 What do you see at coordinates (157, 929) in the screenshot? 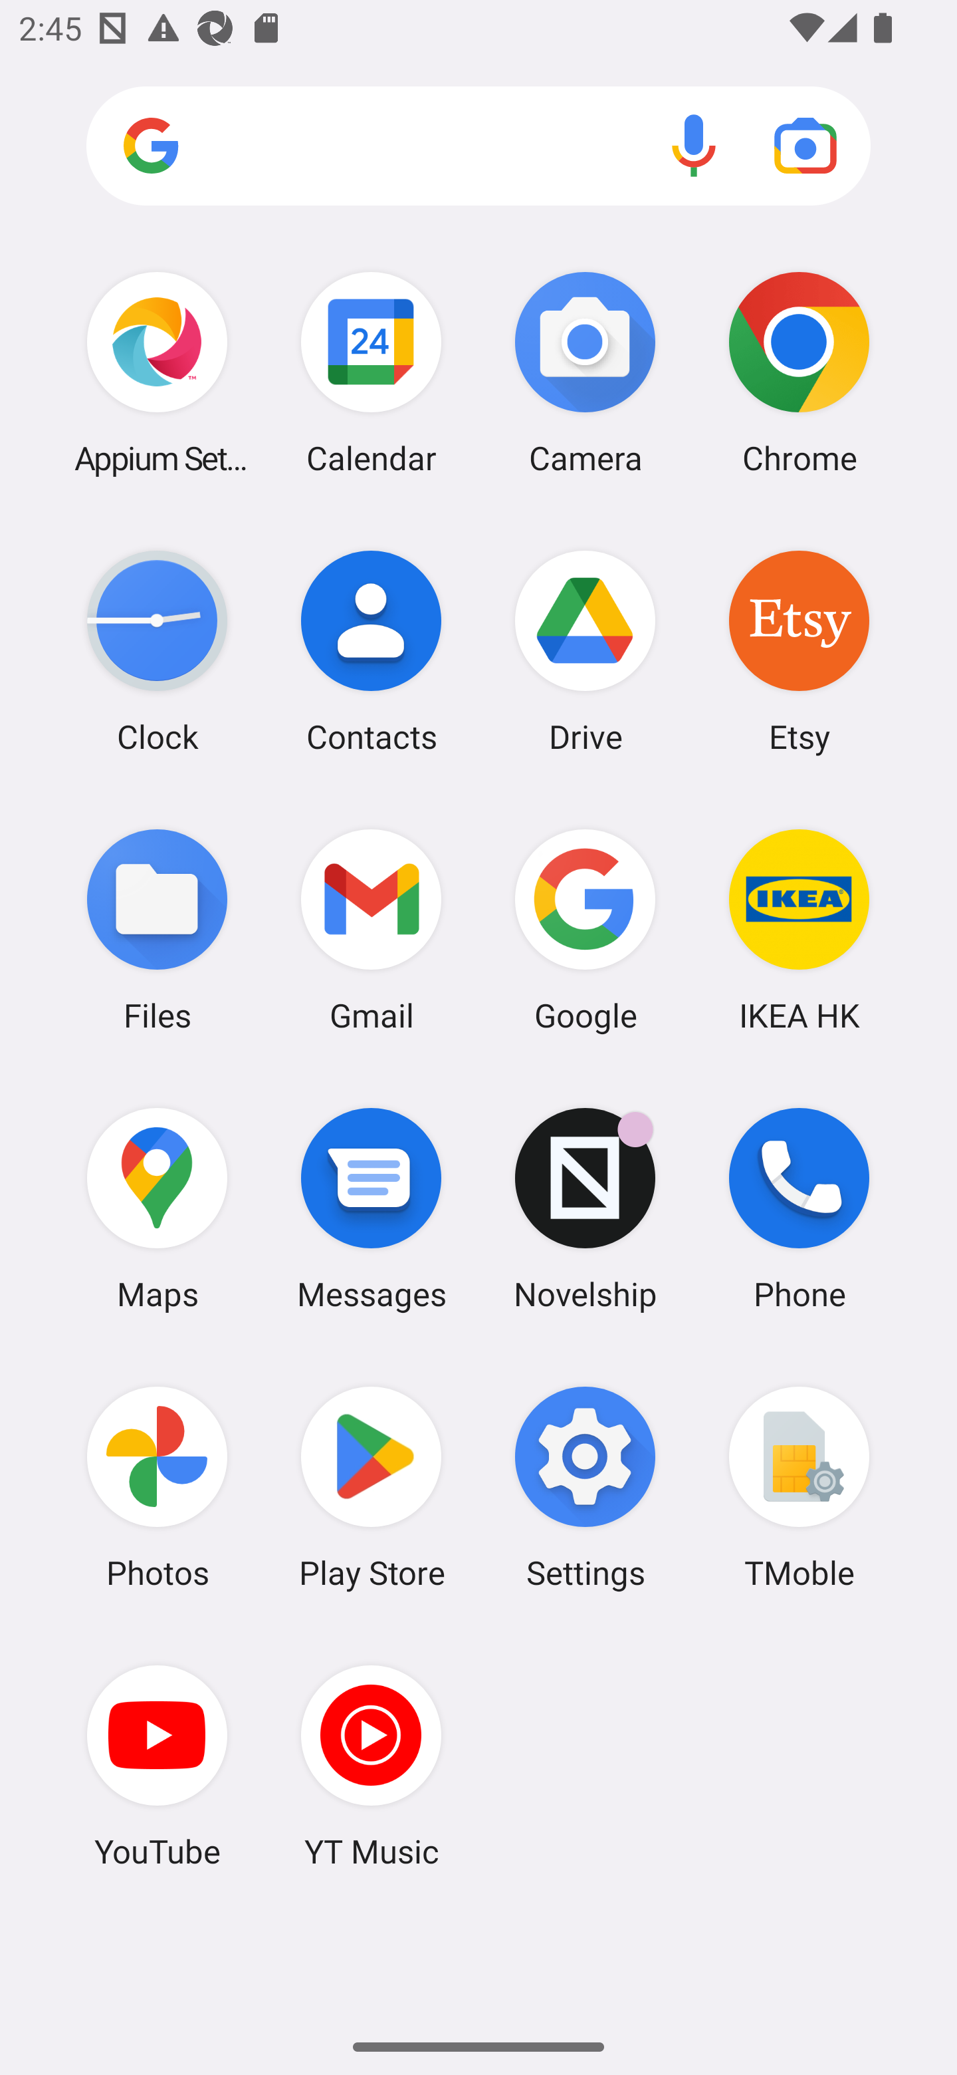
I see `Files` at bounding box center [157, 929].